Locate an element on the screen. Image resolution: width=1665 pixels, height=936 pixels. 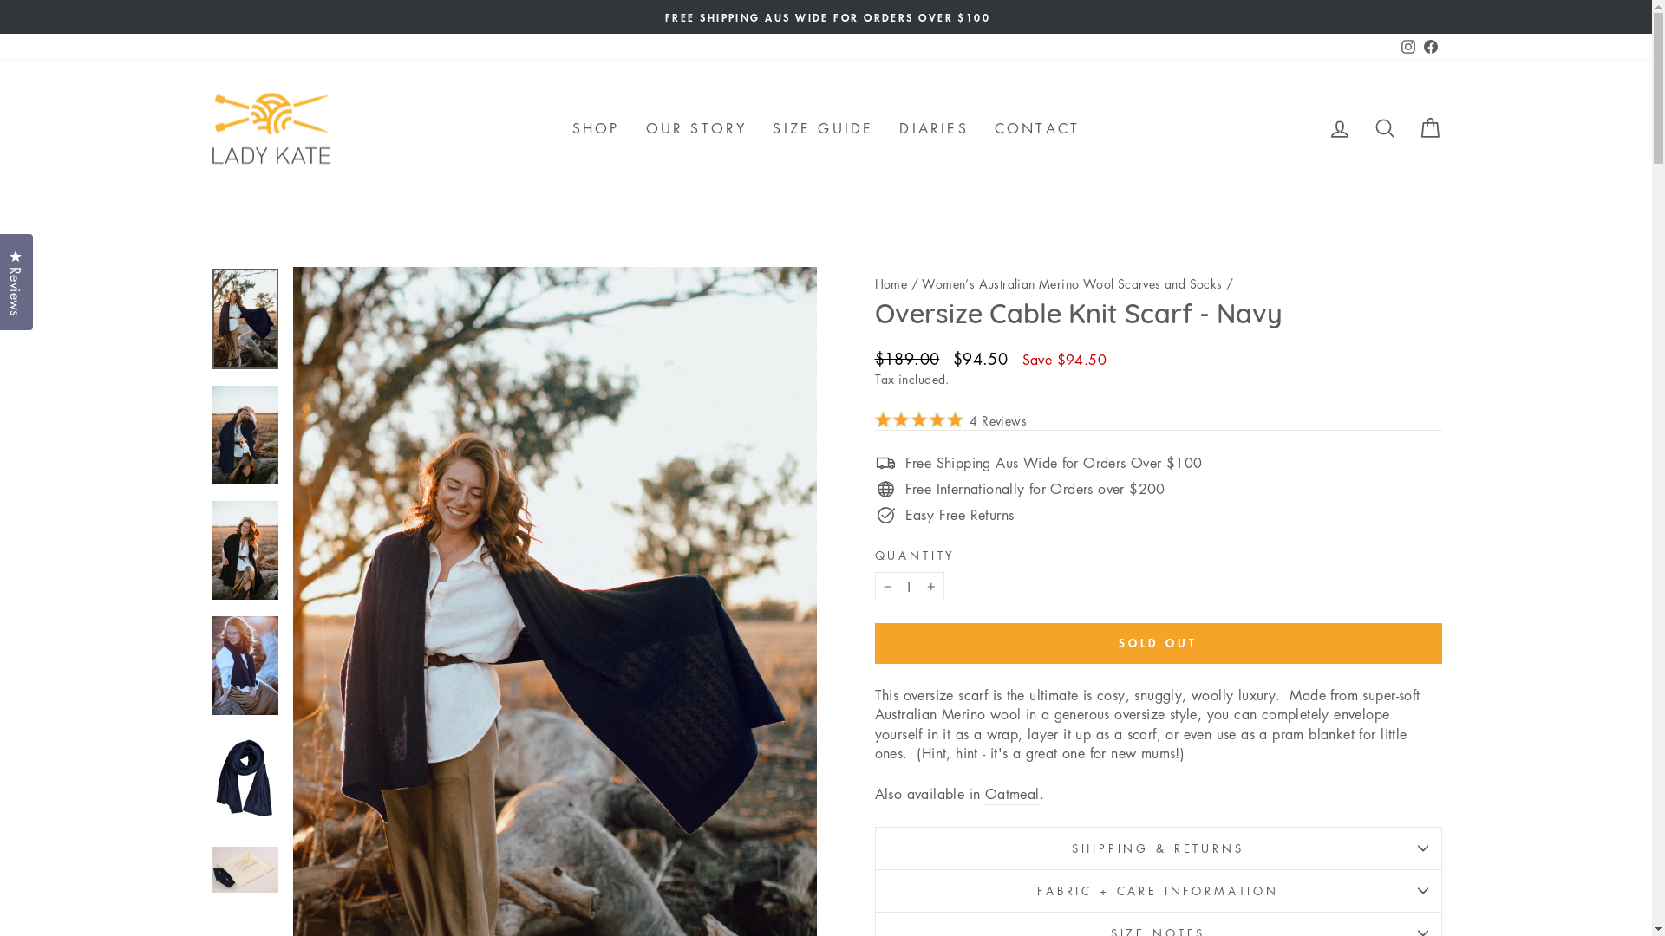
Instagram is located at coordinates (1407, 47).